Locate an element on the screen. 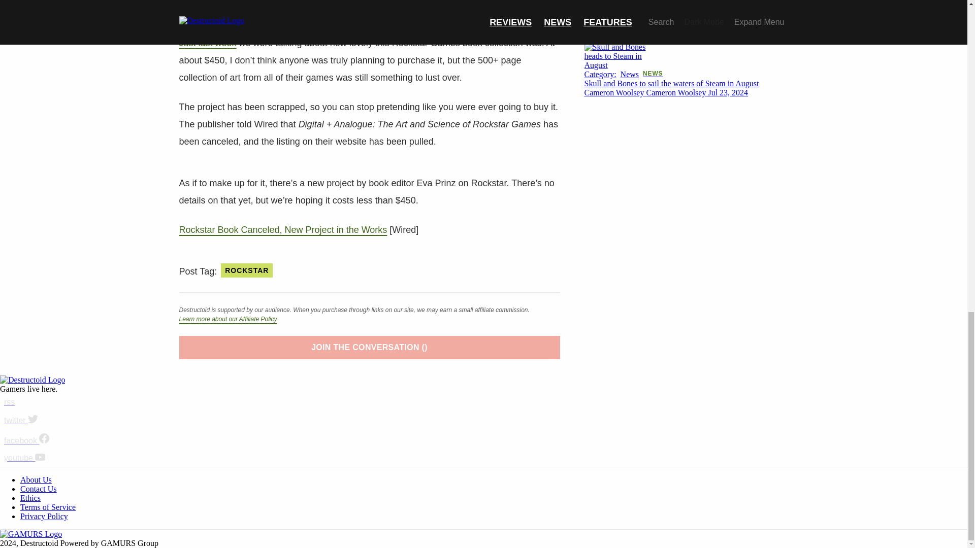  Rockstar Book Canceled, New Project in the Works is located at coordinates (282, 229).